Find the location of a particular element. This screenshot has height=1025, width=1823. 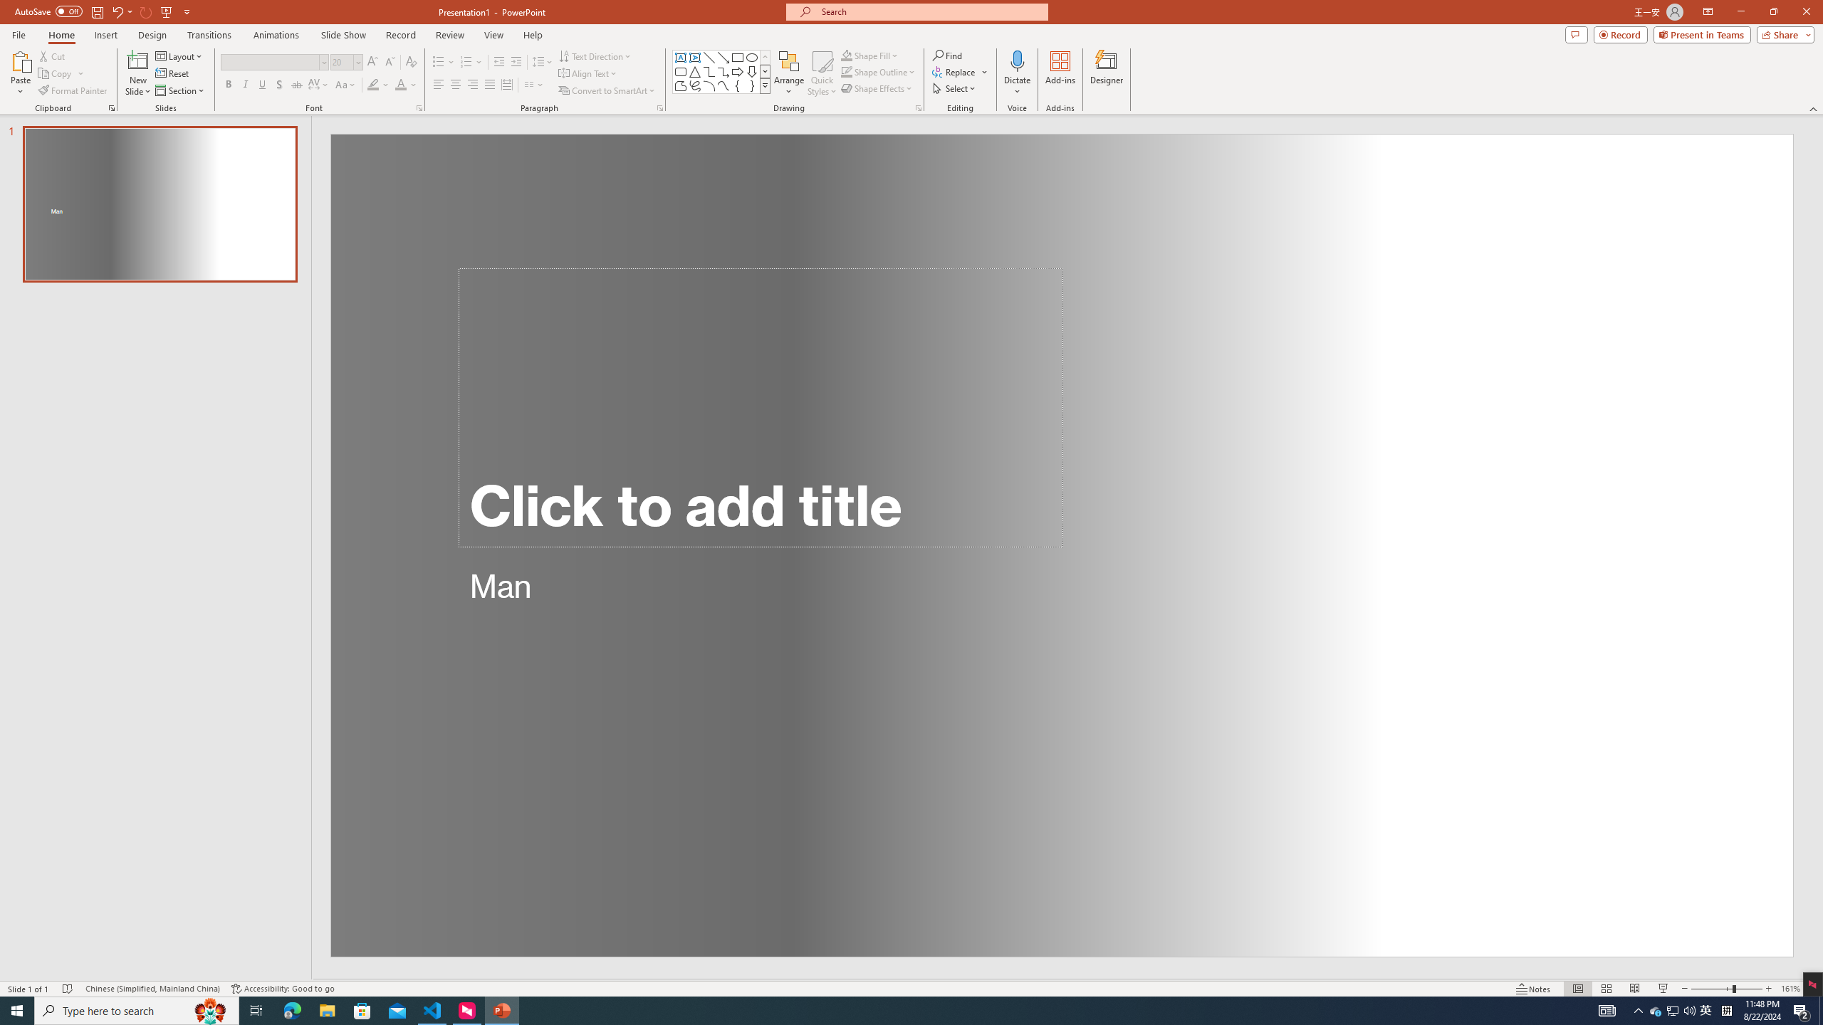

Class: MsoCommandBar is located at coordinates (911, 988).